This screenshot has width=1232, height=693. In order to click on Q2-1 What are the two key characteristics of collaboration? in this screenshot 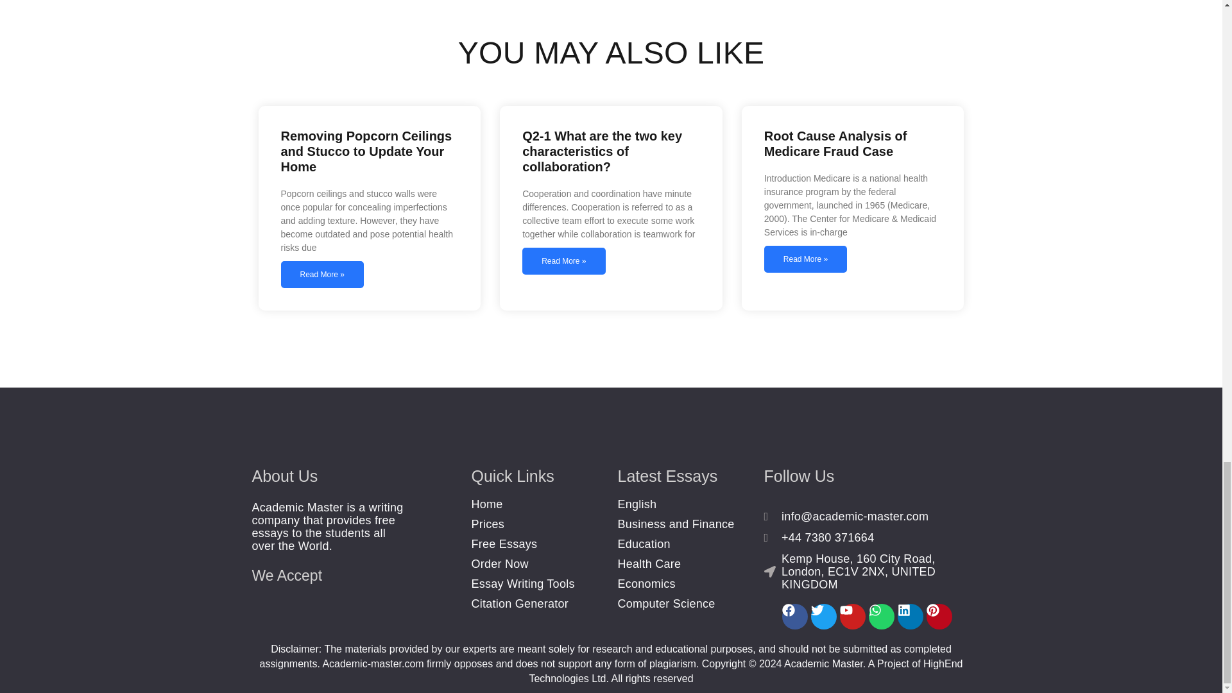, I will do `click(602, 151)`.